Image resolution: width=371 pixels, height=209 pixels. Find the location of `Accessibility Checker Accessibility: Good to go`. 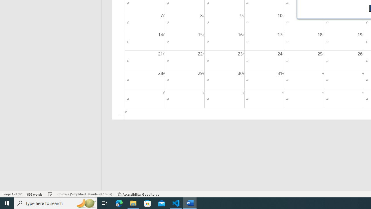

Accessibility Checker Accessibility: Good to go is located at coordinates (139, 194).